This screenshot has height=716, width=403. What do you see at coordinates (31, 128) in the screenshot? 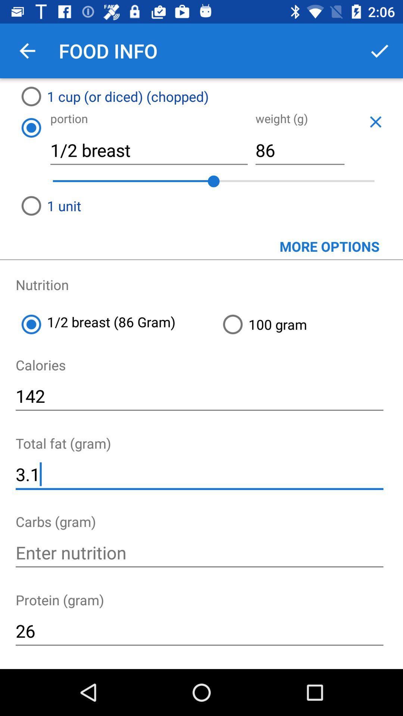
I see `portion radio button` at bounding box center [31, 128].